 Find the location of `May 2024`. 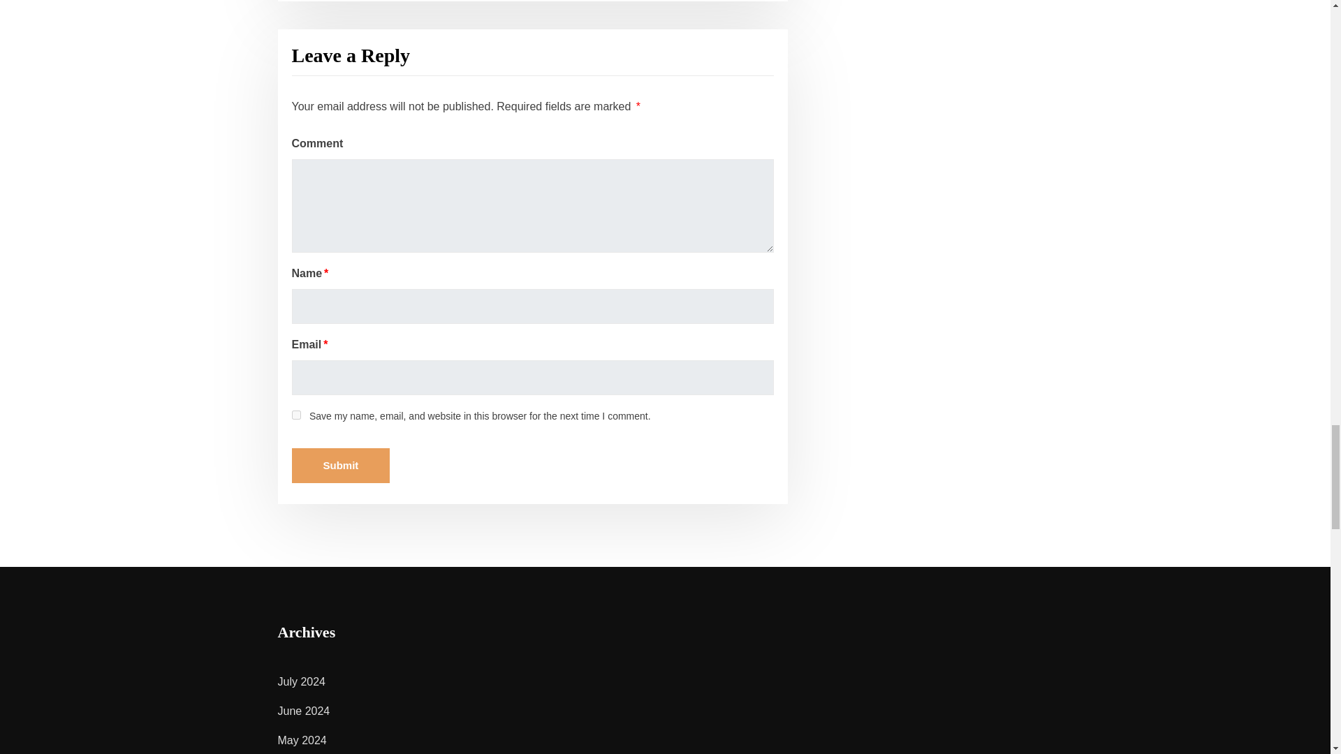

May 2024 is located at coordinates (302, 740).